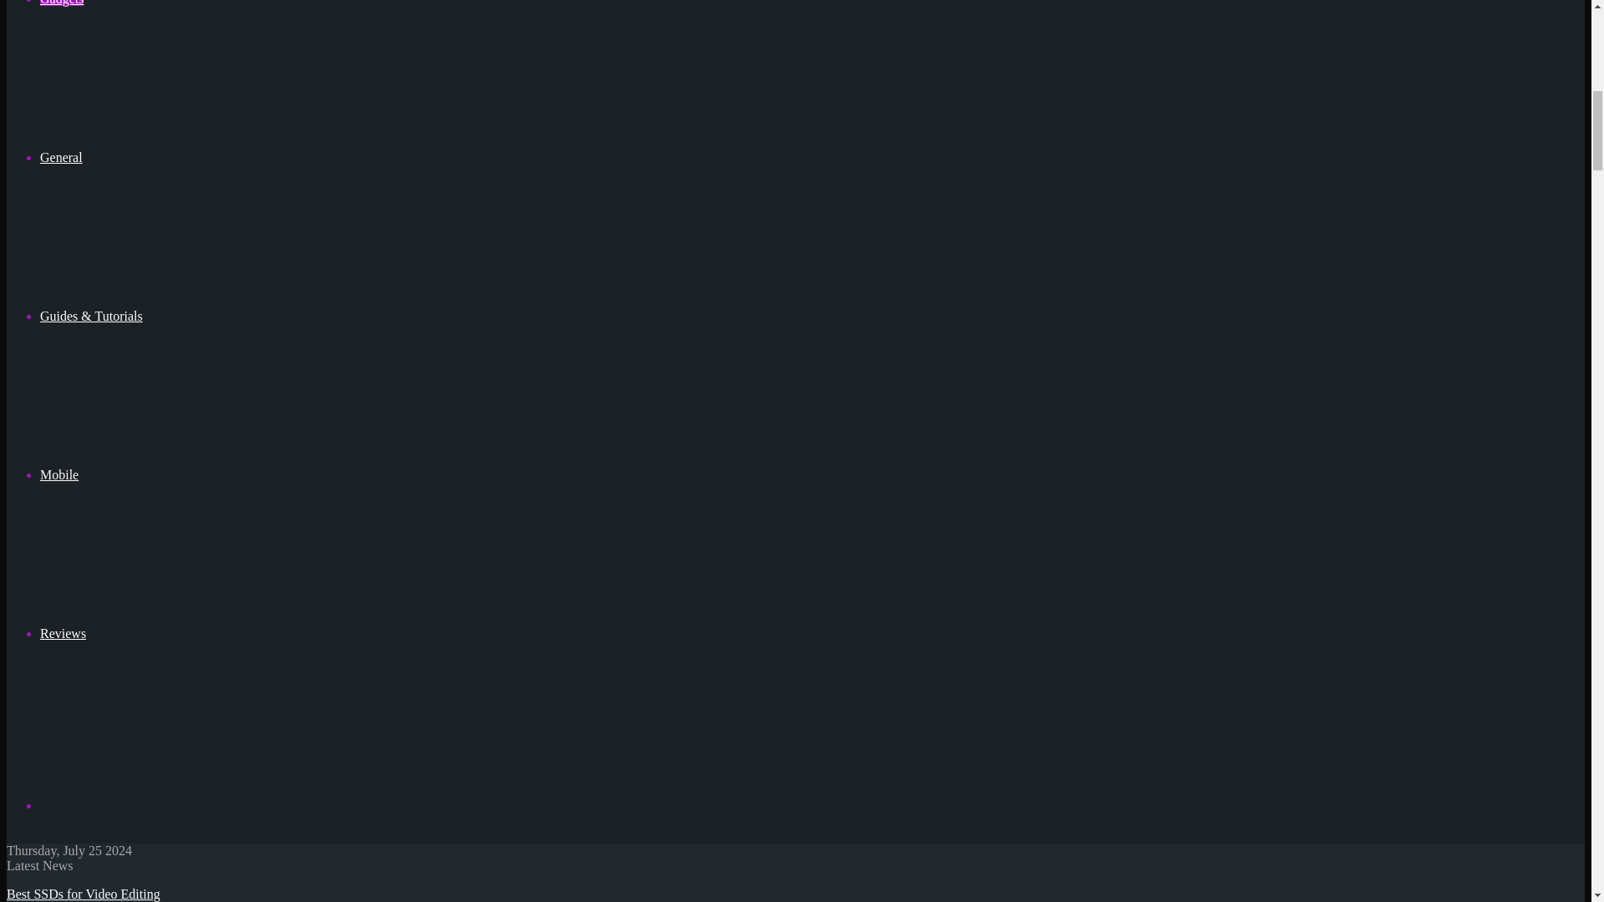 Image resolution: width=1604 pixels, height=902 pixels. What do you see at coordinates (62, 3) in the screenshot?
I see `Gadgets` at bounding box center [62, 3].